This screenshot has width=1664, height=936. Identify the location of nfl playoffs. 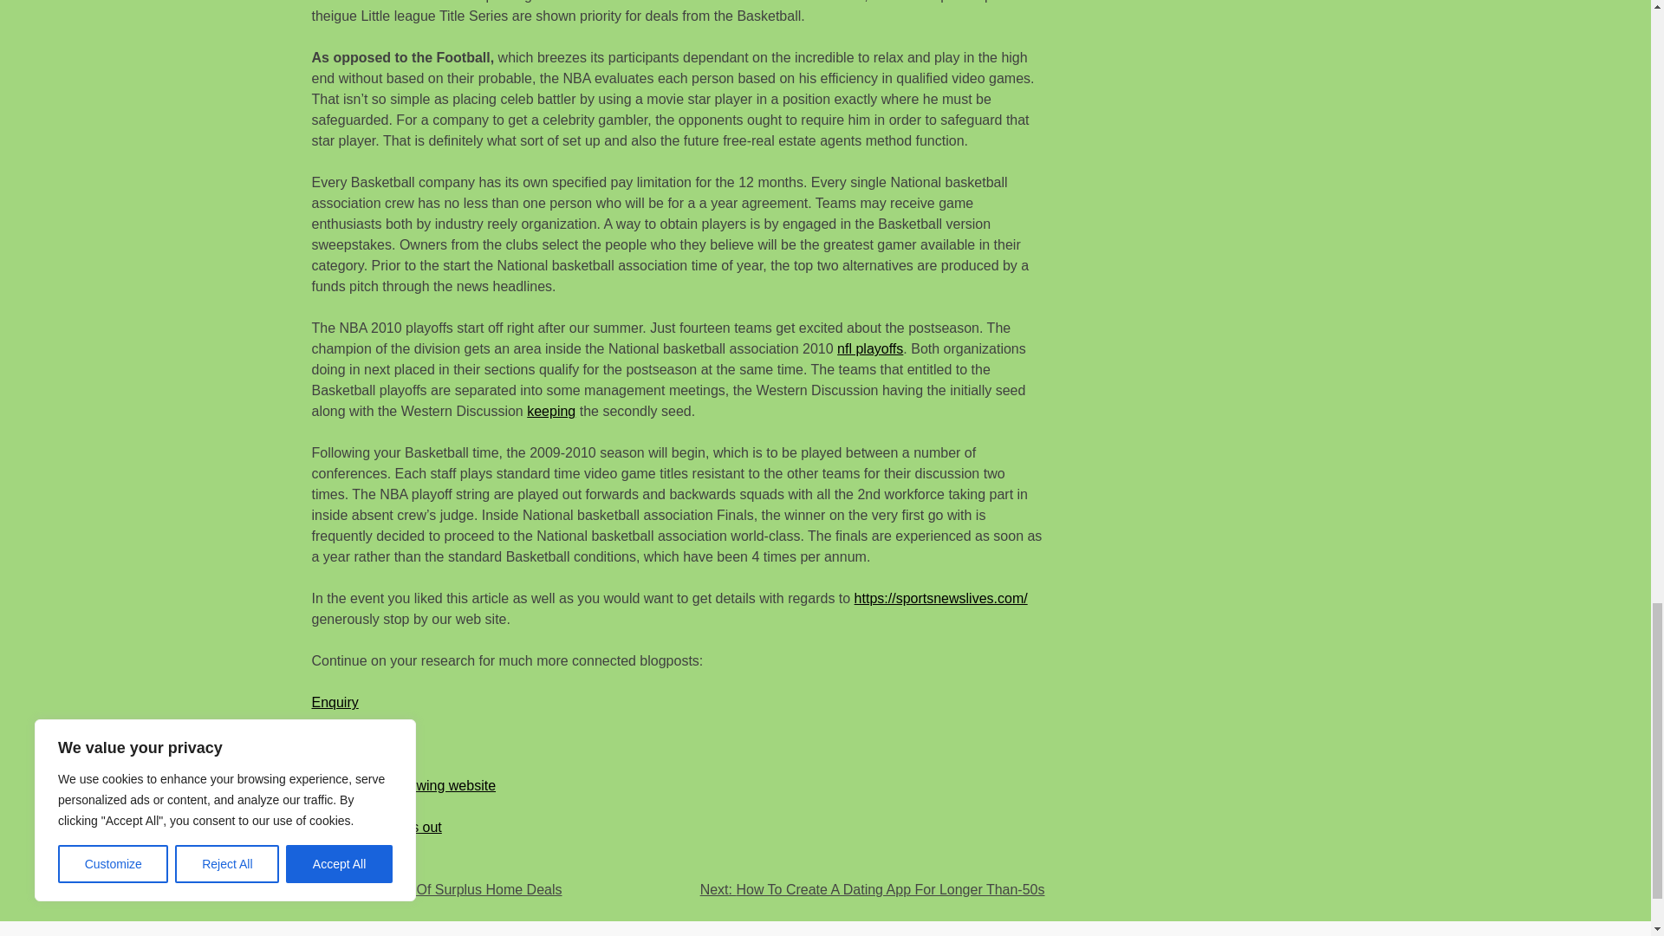
(870, 348).